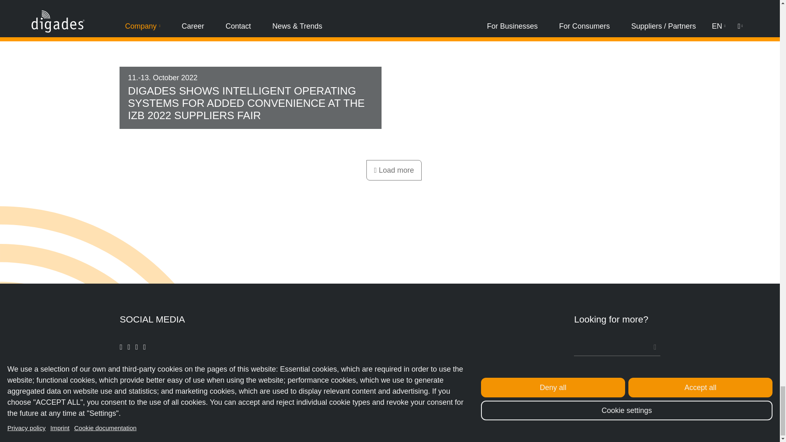 The image size is (786, 442). Describe the element at coordinates (394, 178) in the screenshot. I see ` Load more` at that location.